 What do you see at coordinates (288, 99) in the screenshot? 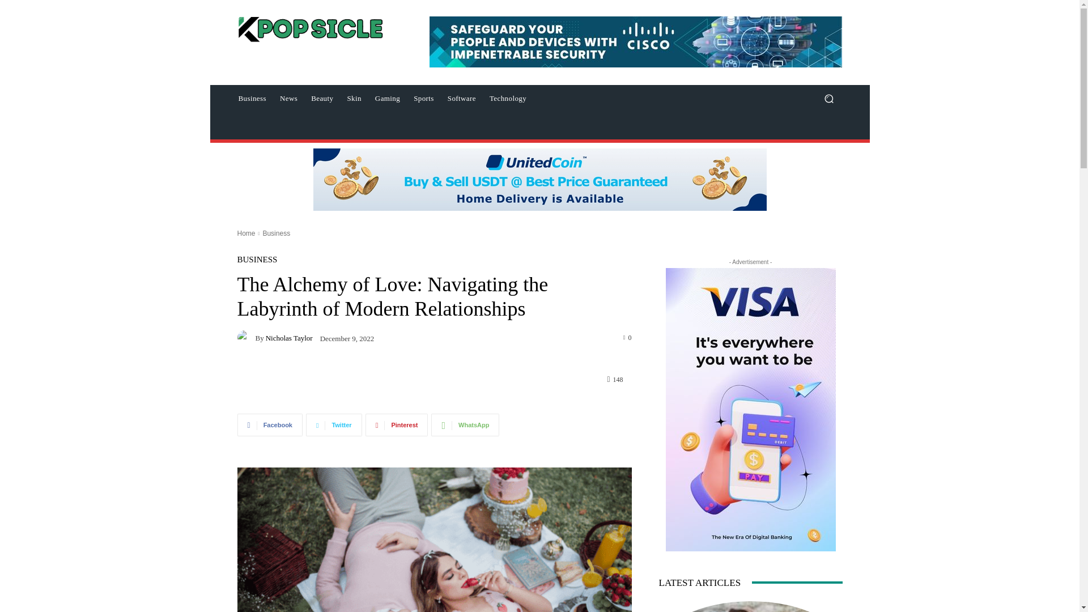
I see `News` at bounding box center [288, 99].